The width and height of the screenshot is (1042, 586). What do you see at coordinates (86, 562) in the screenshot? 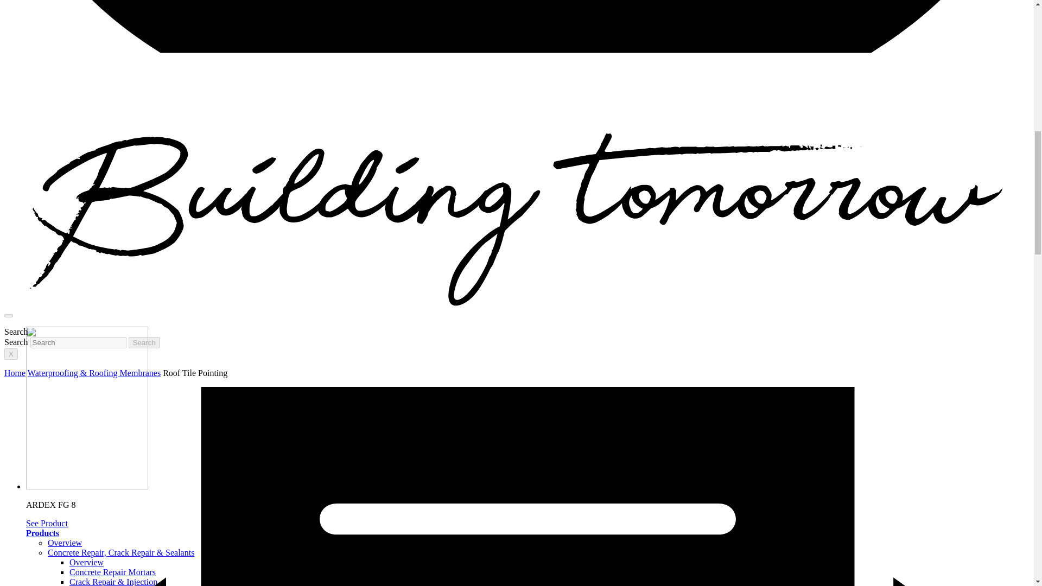
I see `Overview` at bounding box center [86, 562].